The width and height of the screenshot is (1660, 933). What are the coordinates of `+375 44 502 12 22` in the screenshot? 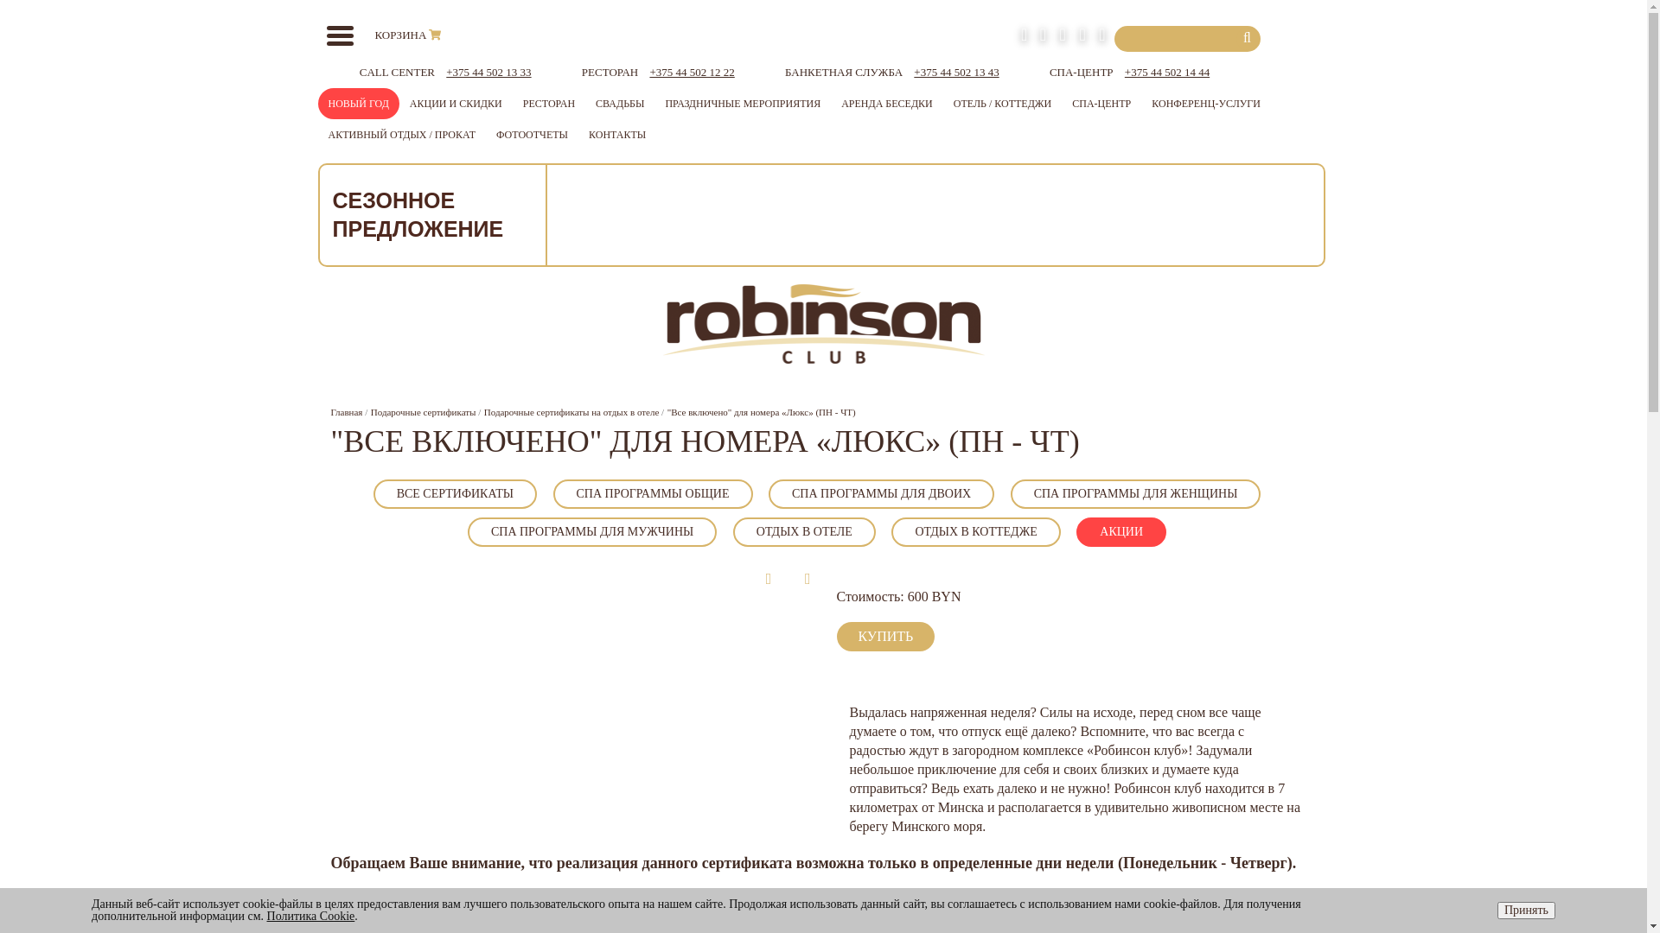 It's located at (692, 73).